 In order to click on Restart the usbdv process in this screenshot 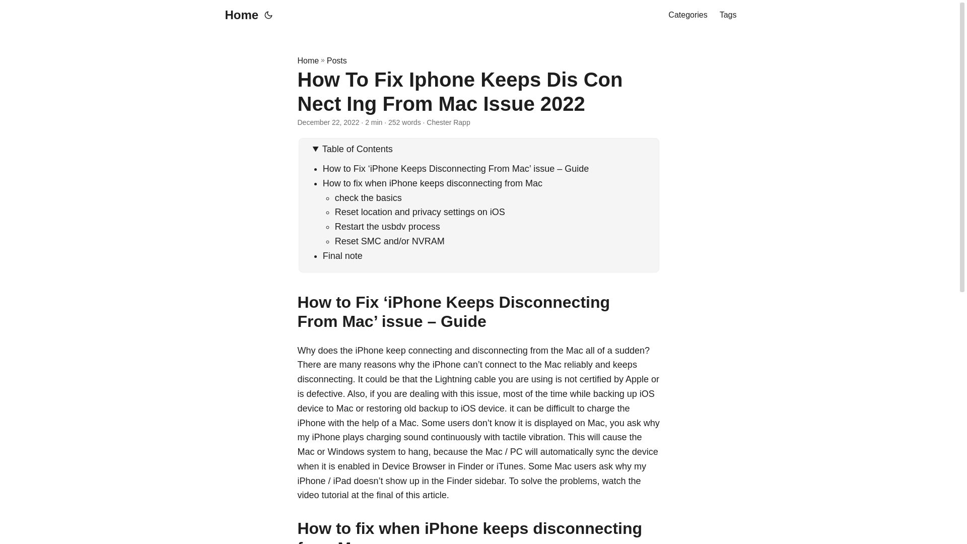, I will do `click(387, 227)`.